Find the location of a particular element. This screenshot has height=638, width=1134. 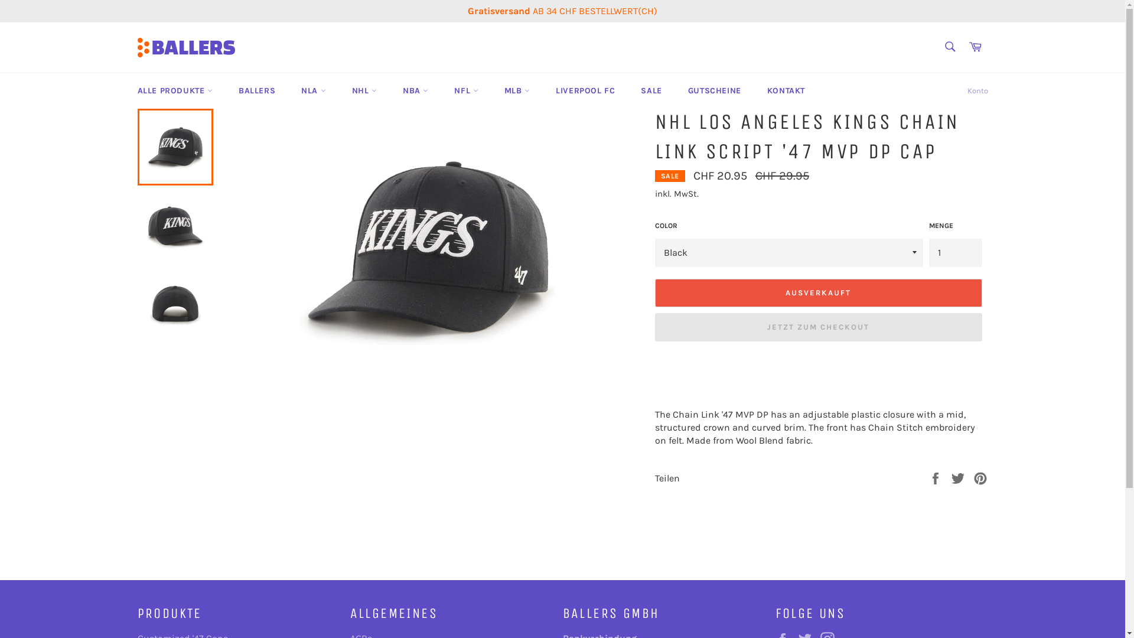

KONTAKT is located at coordinates (786, 91).